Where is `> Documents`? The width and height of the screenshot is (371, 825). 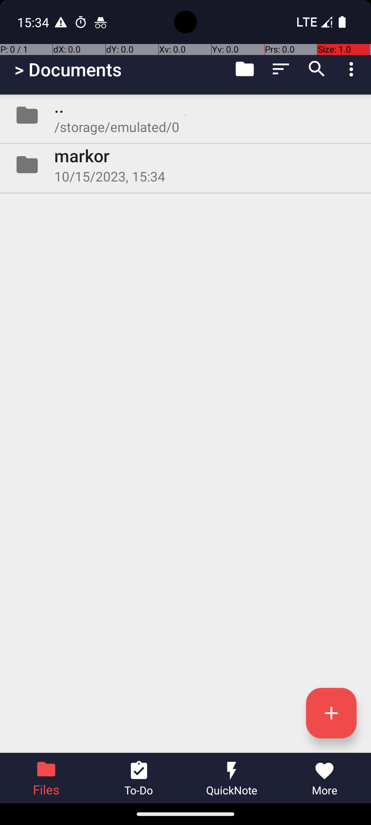 > Documents is located at coordinates (68, 69).